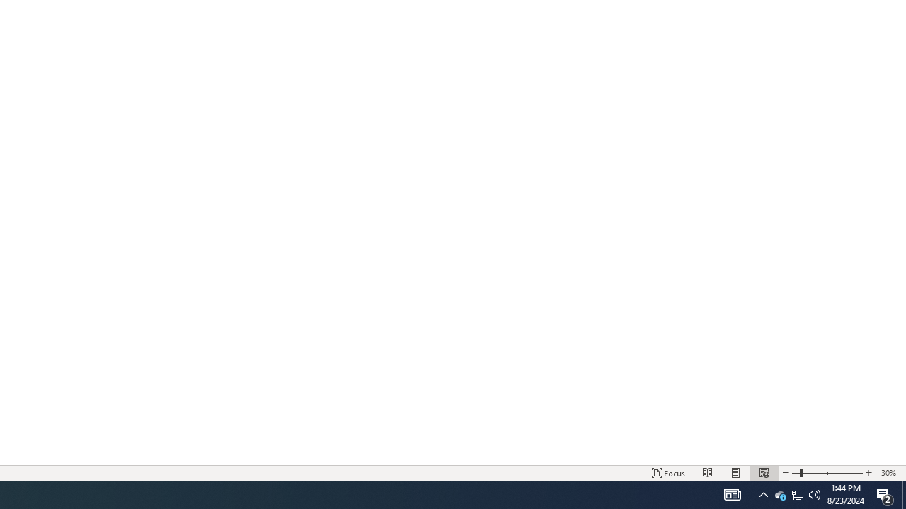  Describe the element at coordinates (668, 472) in the screenshot. I see `Focus ` at that location.